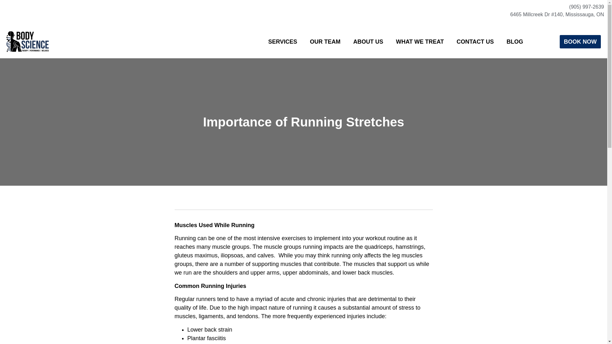 The image size is (612, 344). Describe the element at coordinates (419, 42) in the screenshot. I see `WHAT WE TREAT` at that location.